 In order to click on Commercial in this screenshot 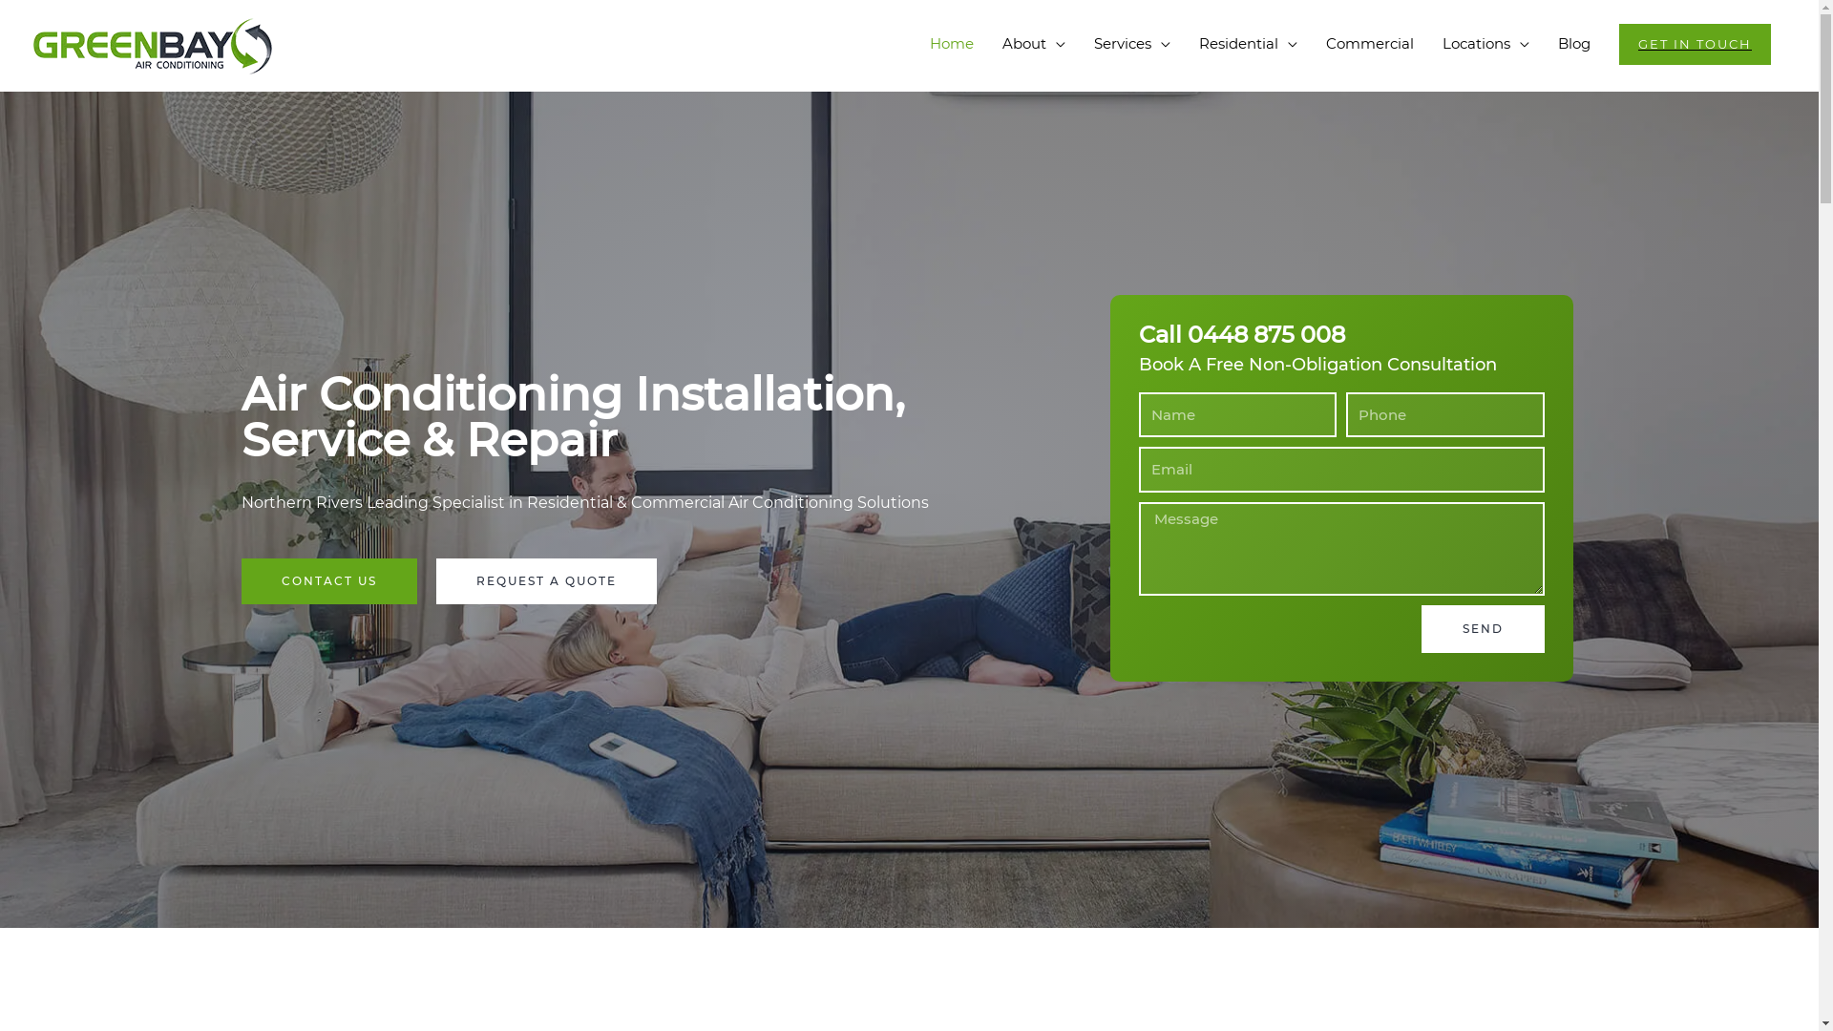, I will do `click(1370, 44)`.